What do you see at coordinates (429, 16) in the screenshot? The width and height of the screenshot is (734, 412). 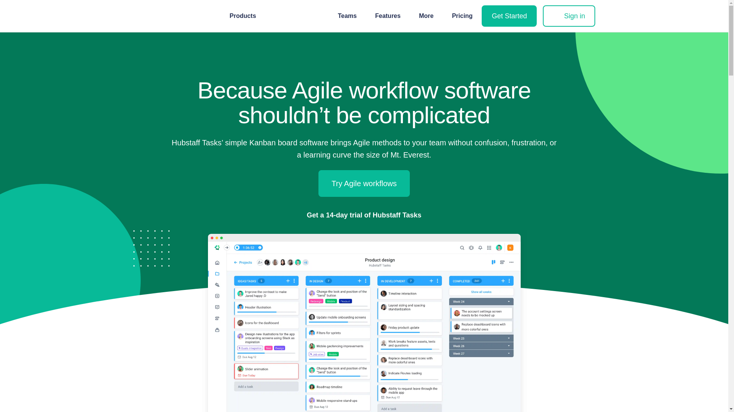 I see `More` at bounding box center [429, 16].